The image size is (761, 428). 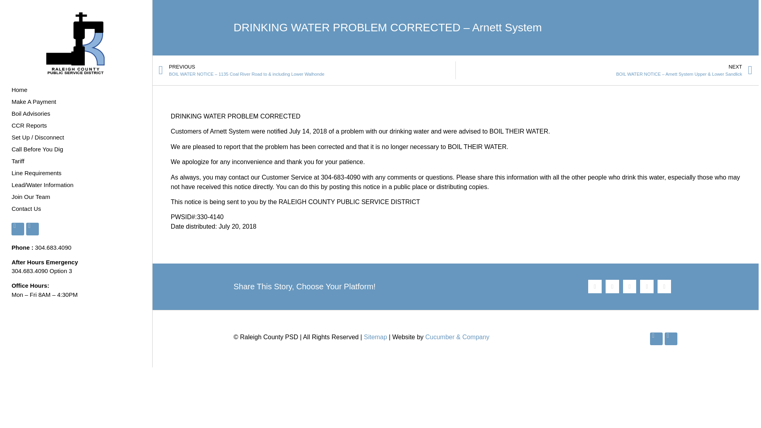 What do you see at coordinates (76, 101) in the screenshot?
I see `Make A Payment` at bounding box center [76, 101].